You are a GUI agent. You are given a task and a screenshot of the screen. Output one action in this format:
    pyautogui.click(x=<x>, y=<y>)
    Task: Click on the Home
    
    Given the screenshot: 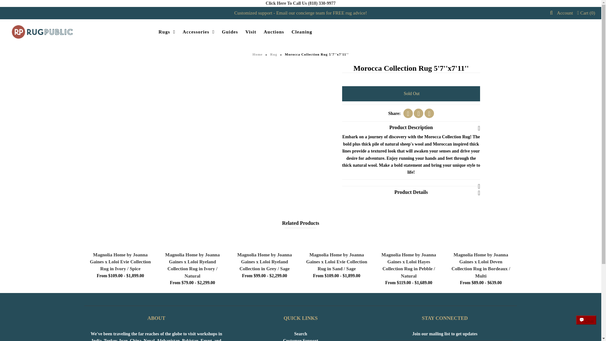 What is the action you would take?
    pyautogui.click(x=258, y=54)
    